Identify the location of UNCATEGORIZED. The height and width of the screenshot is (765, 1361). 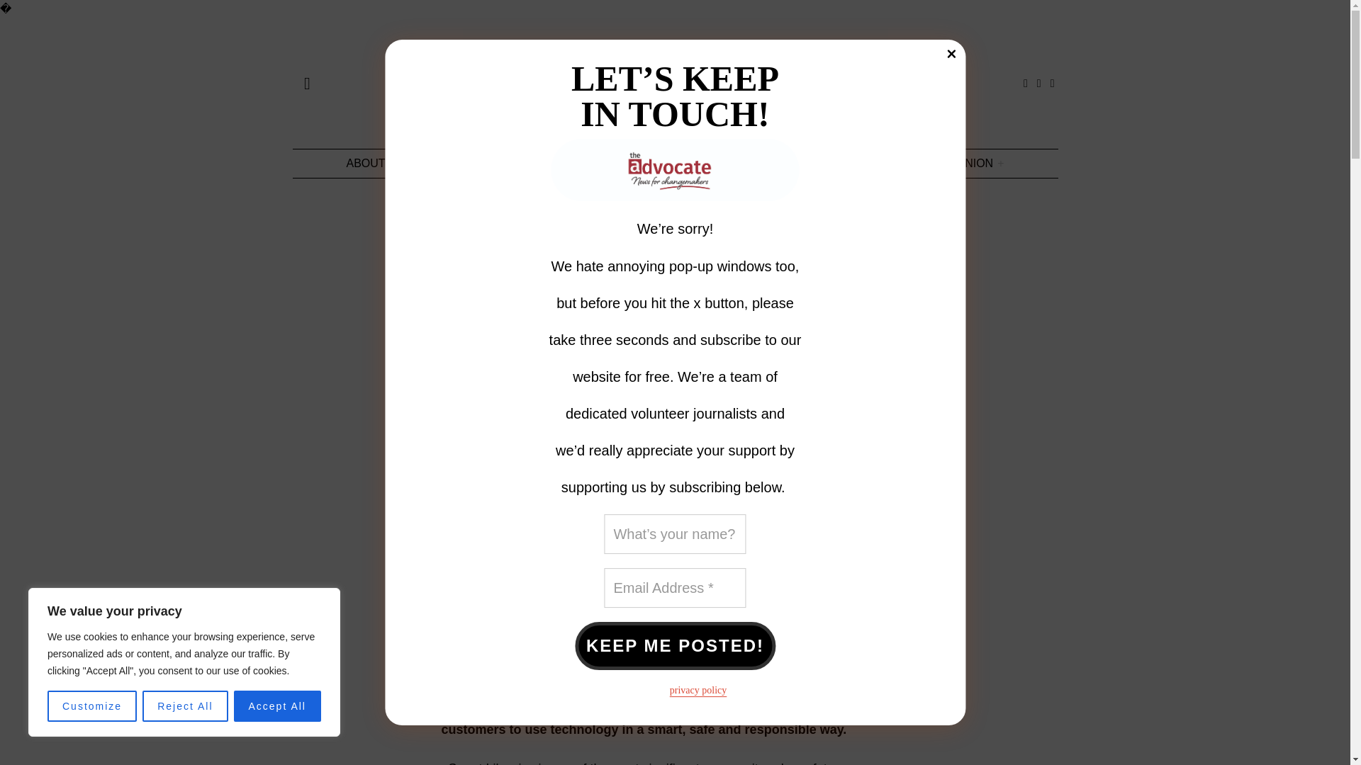
(487, 215).